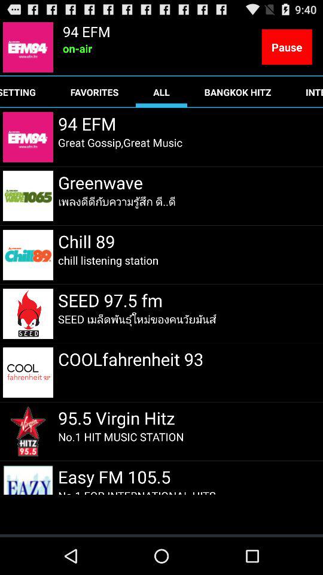 This screenshot has height=575, width=323. What do you see at coordinates (161, 92) in the screenshot?
I see `press all item` at bounding box center [161, 92].